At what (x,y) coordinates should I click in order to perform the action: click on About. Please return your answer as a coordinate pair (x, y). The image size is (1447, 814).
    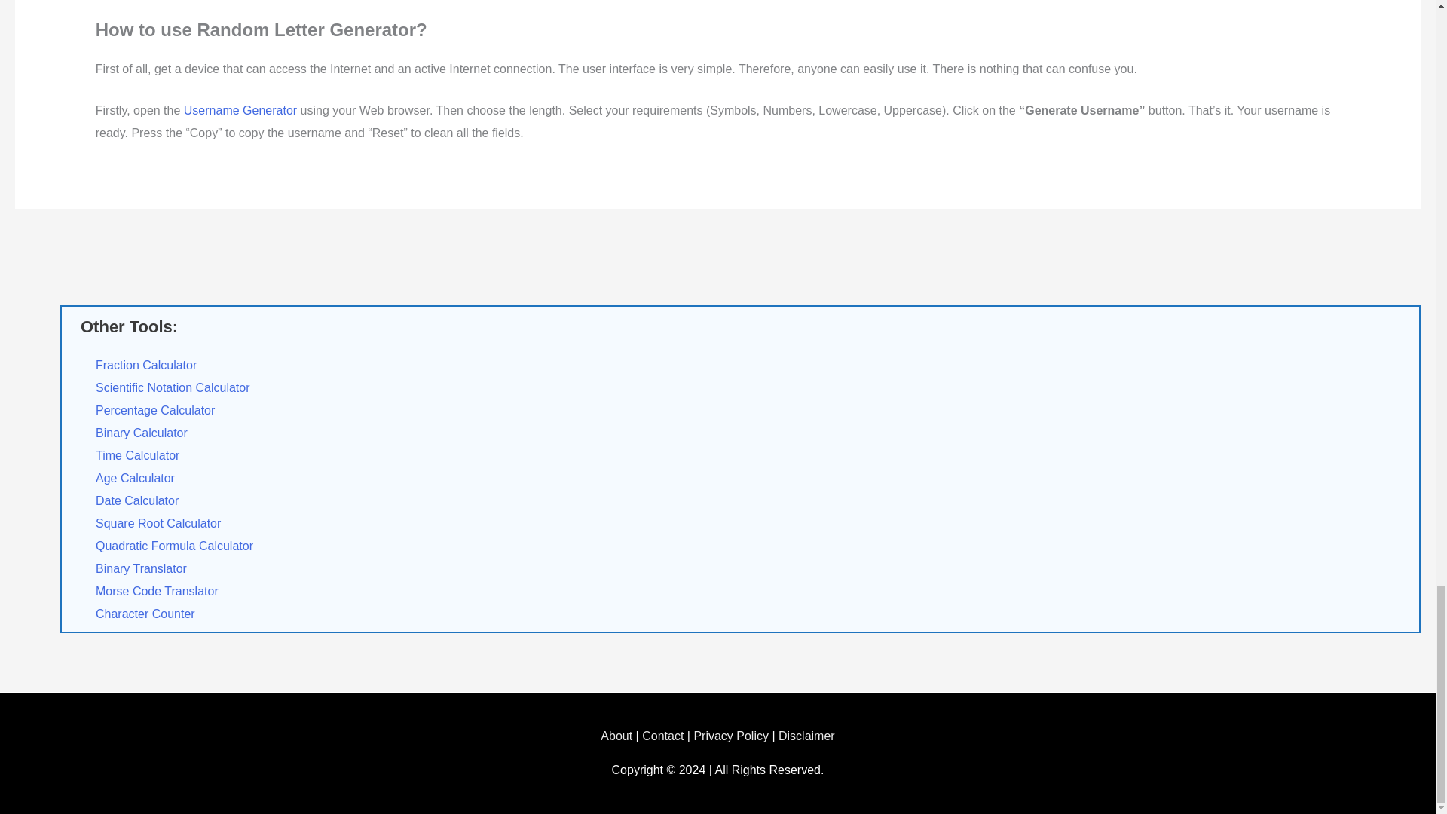
    Looking at the image, I should click on (616, 736).